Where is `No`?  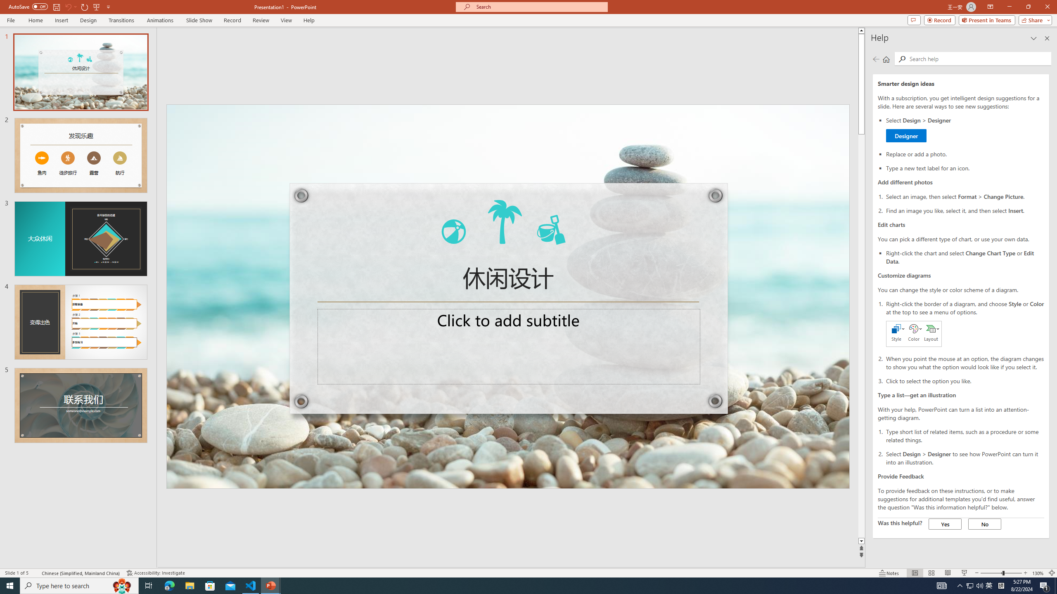
No is located at coordinates (984, 524).